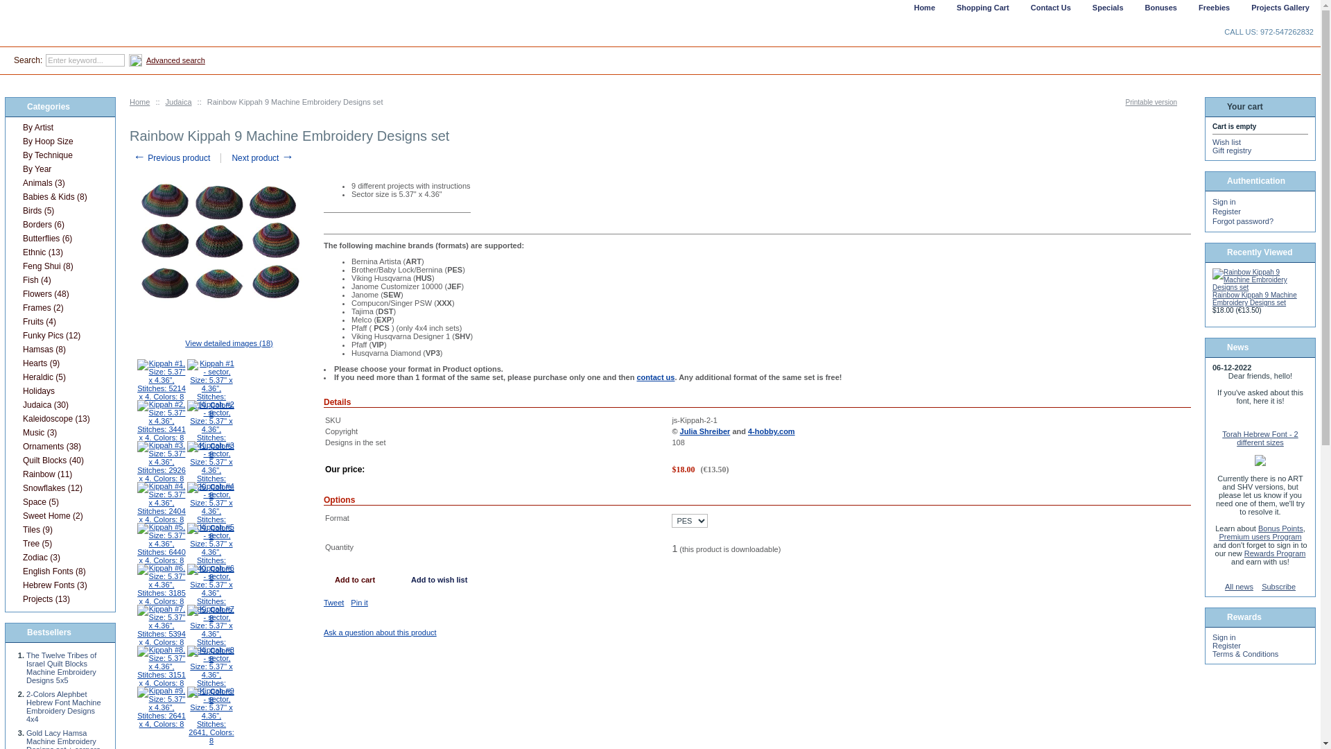 The image size is (1331, 749). Describe the element at coordinates (223, 343) in the screenshot. I see `View detailed images (18)` at that location.